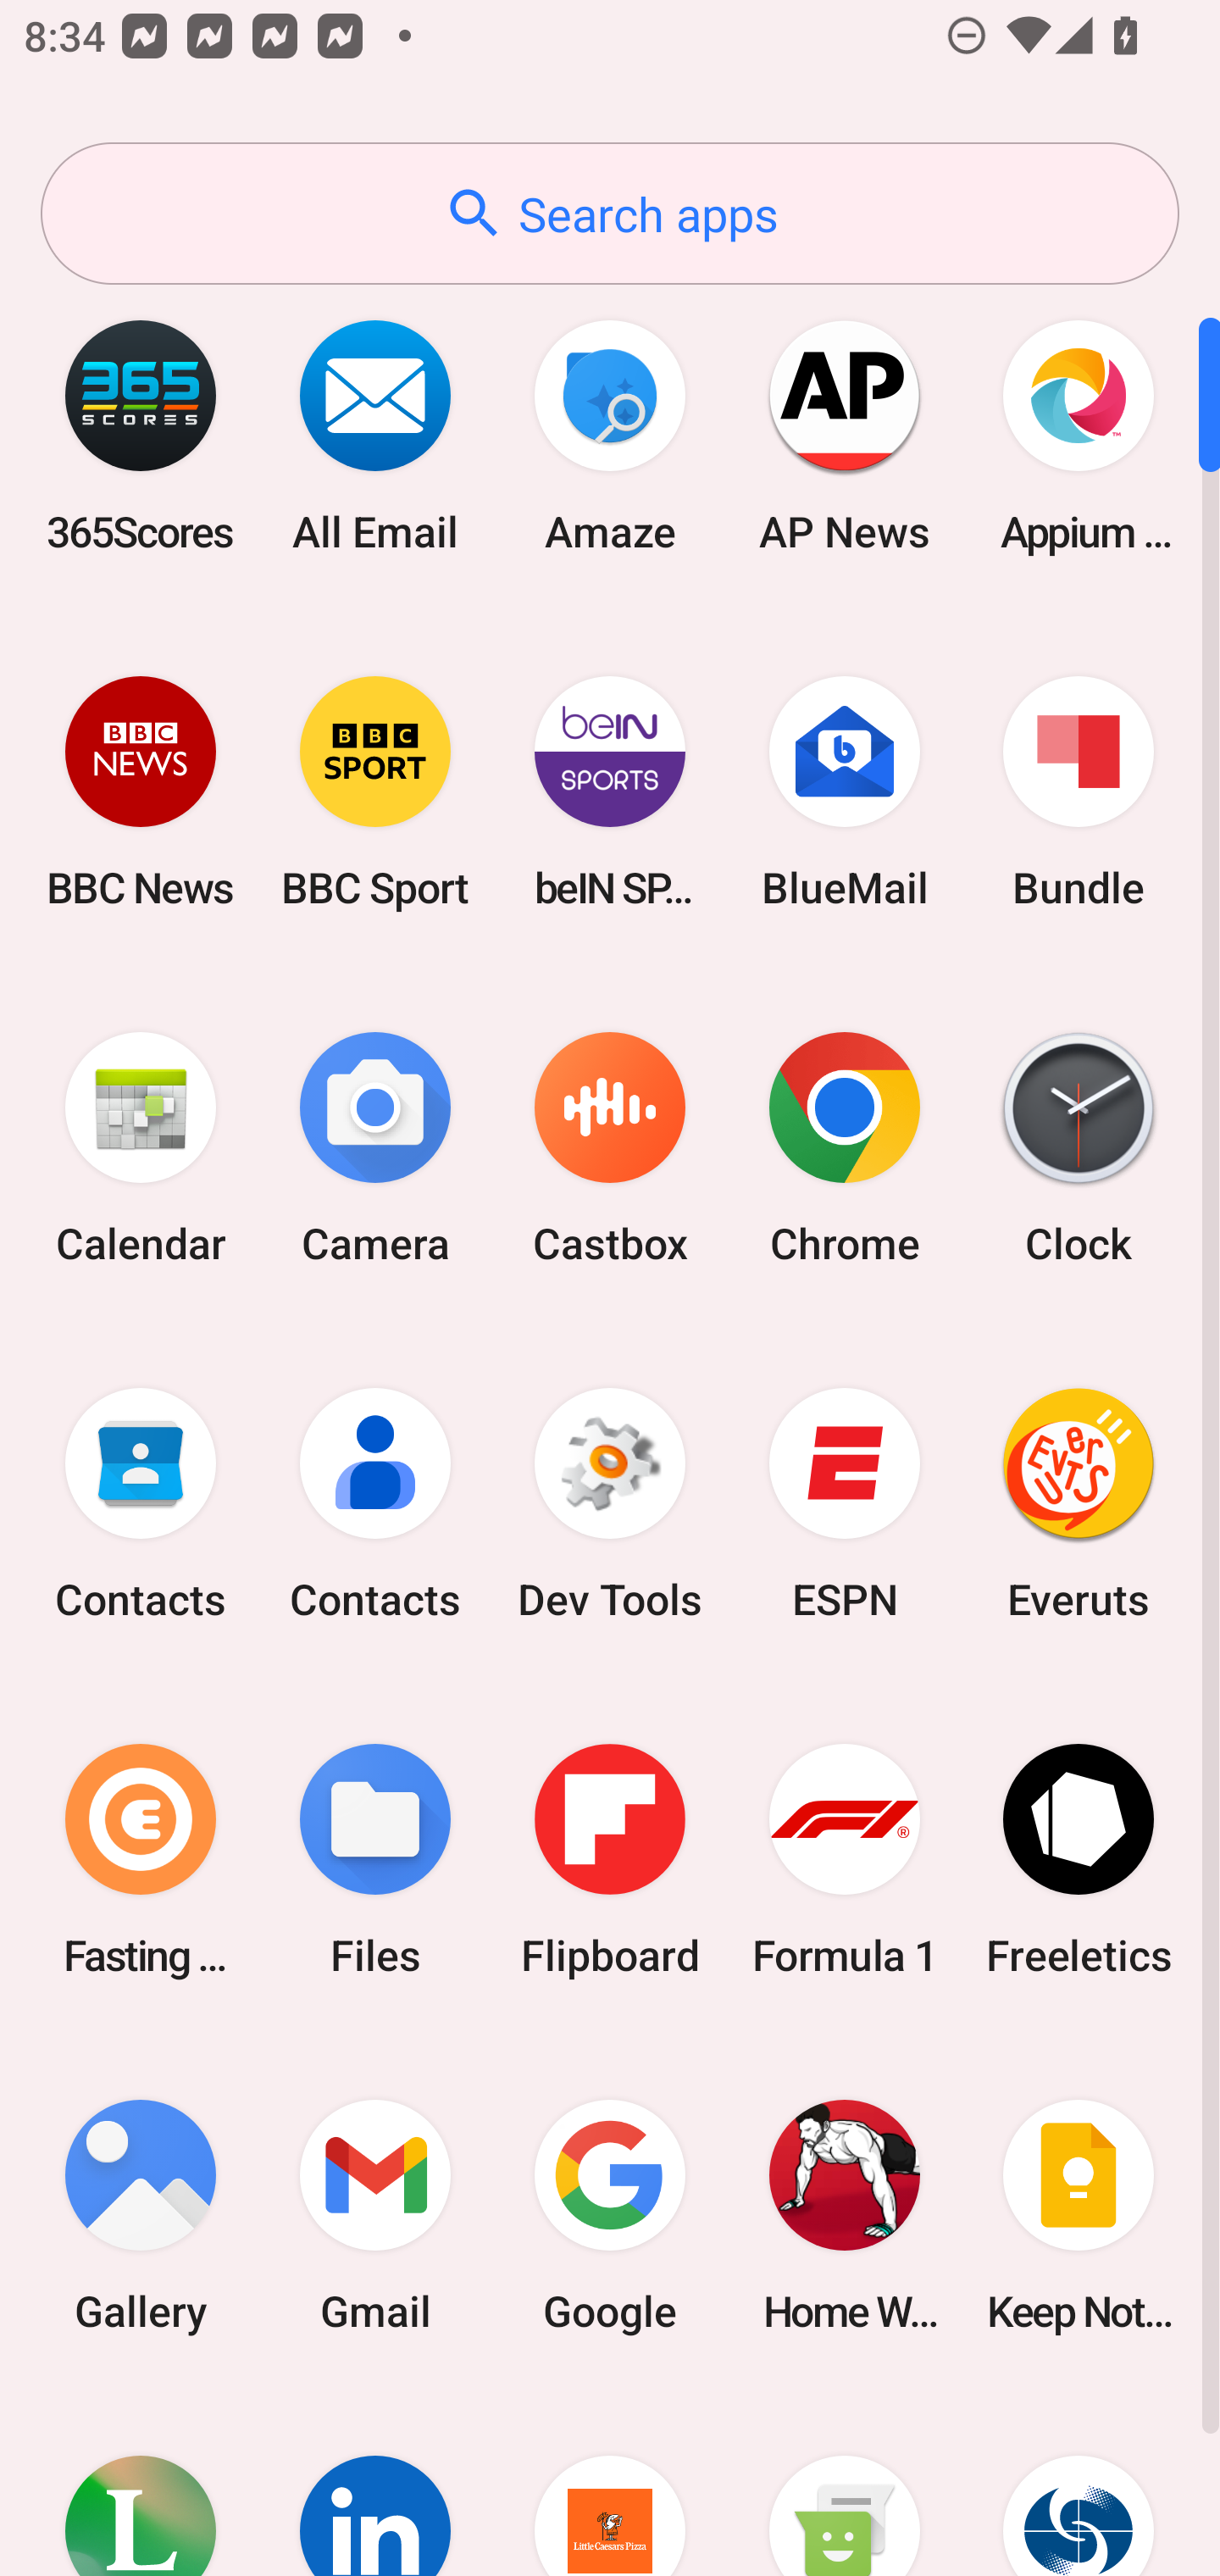 This screenshot has width=1220, height=2576. What do you see at coordinates (610, 1859) in the screenshot?
I see `Flipboard` at bounding box center [610, 1859].